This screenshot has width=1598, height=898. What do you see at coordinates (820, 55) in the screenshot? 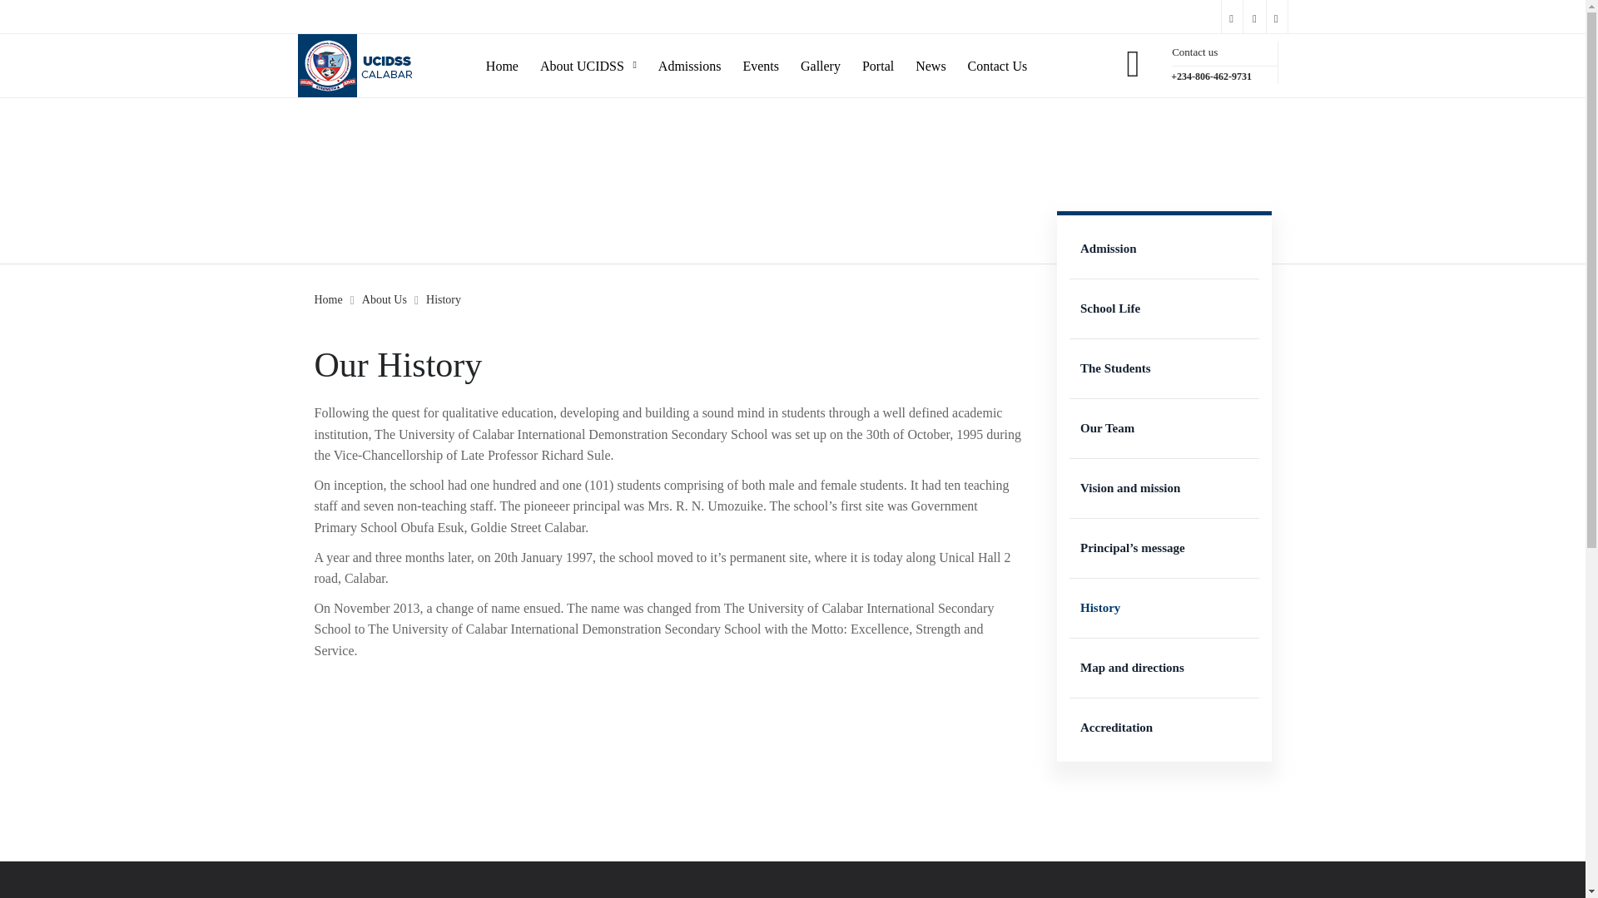
I see `Gallery` at bounding box center [820, 55].